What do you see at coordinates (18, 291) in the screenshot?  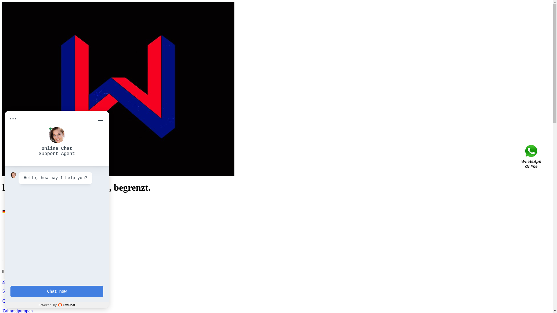 I see `Stock Categories` at bounding box center [18, 291].